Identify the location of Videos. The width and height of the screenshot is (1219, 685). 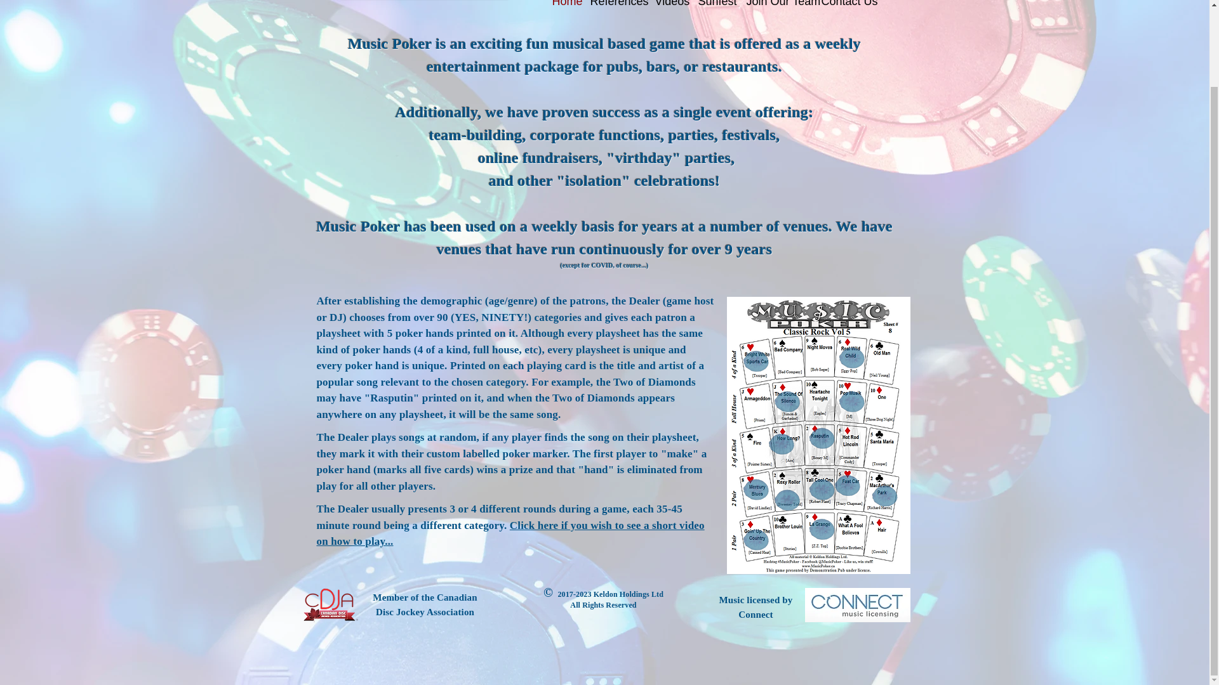
(670, 10).